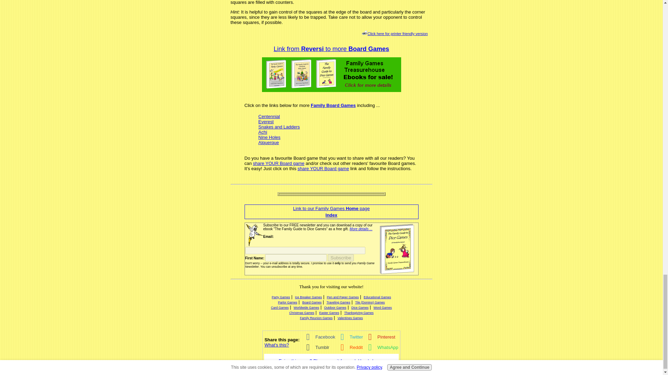 The image size is (668, 375). I want to click on Parlor Games, so click(287, 302).